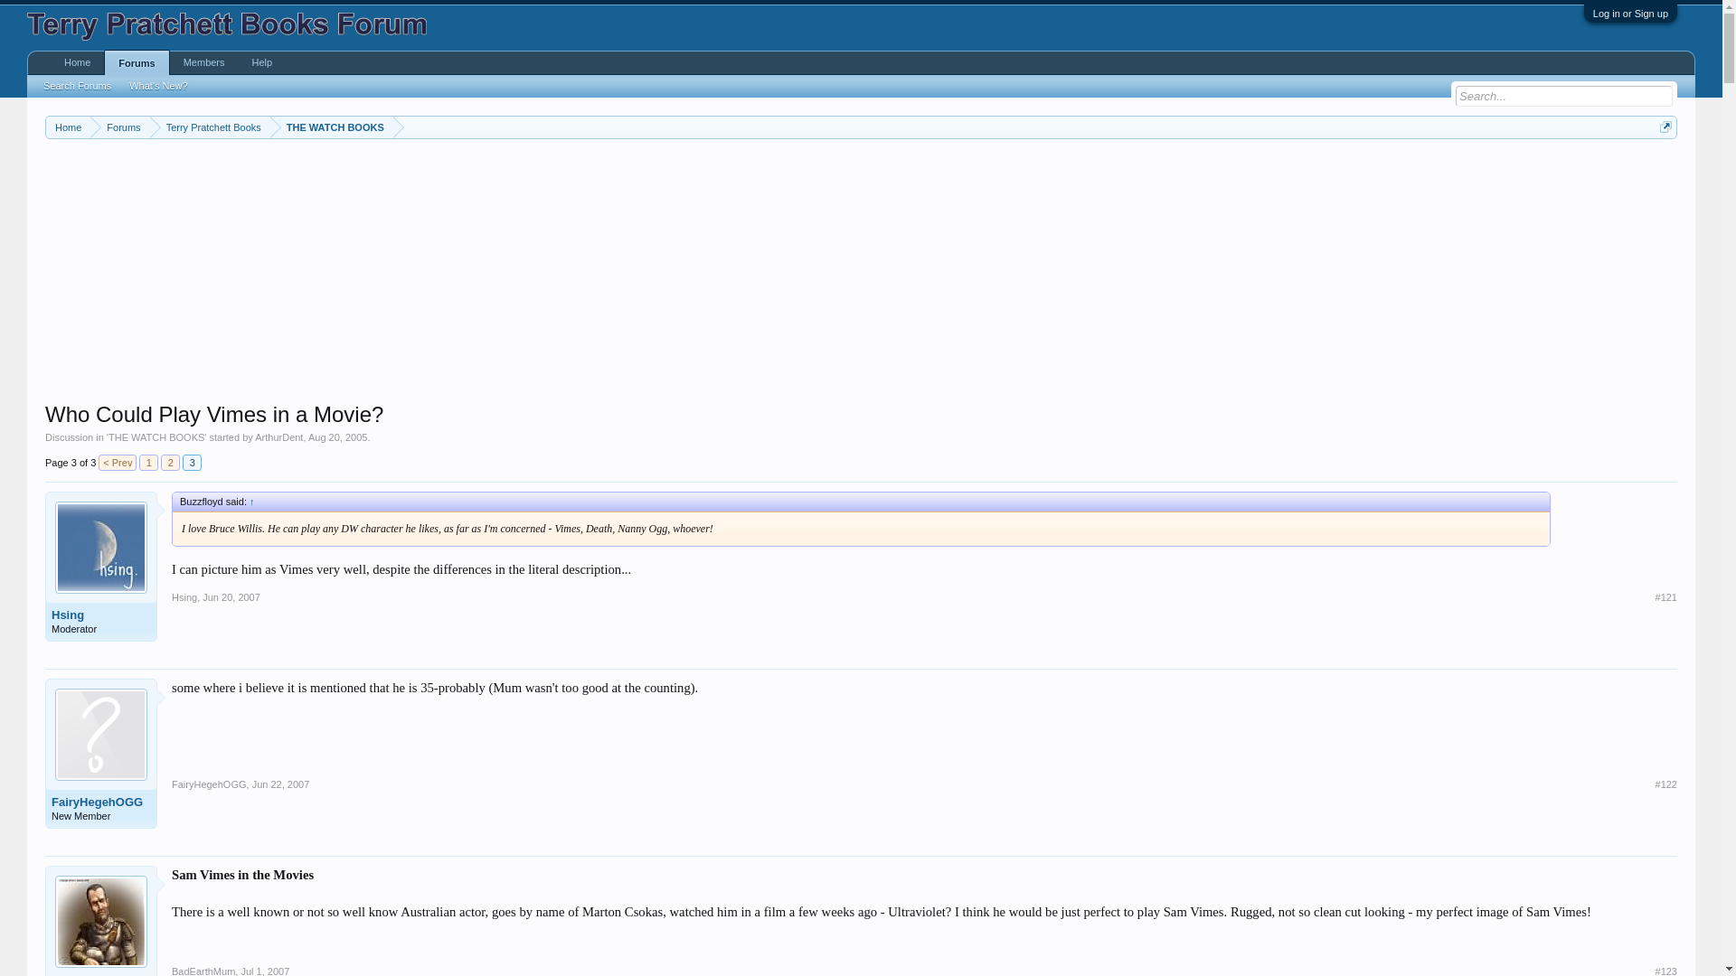  I want to click on Hsing, so click(101, 615).